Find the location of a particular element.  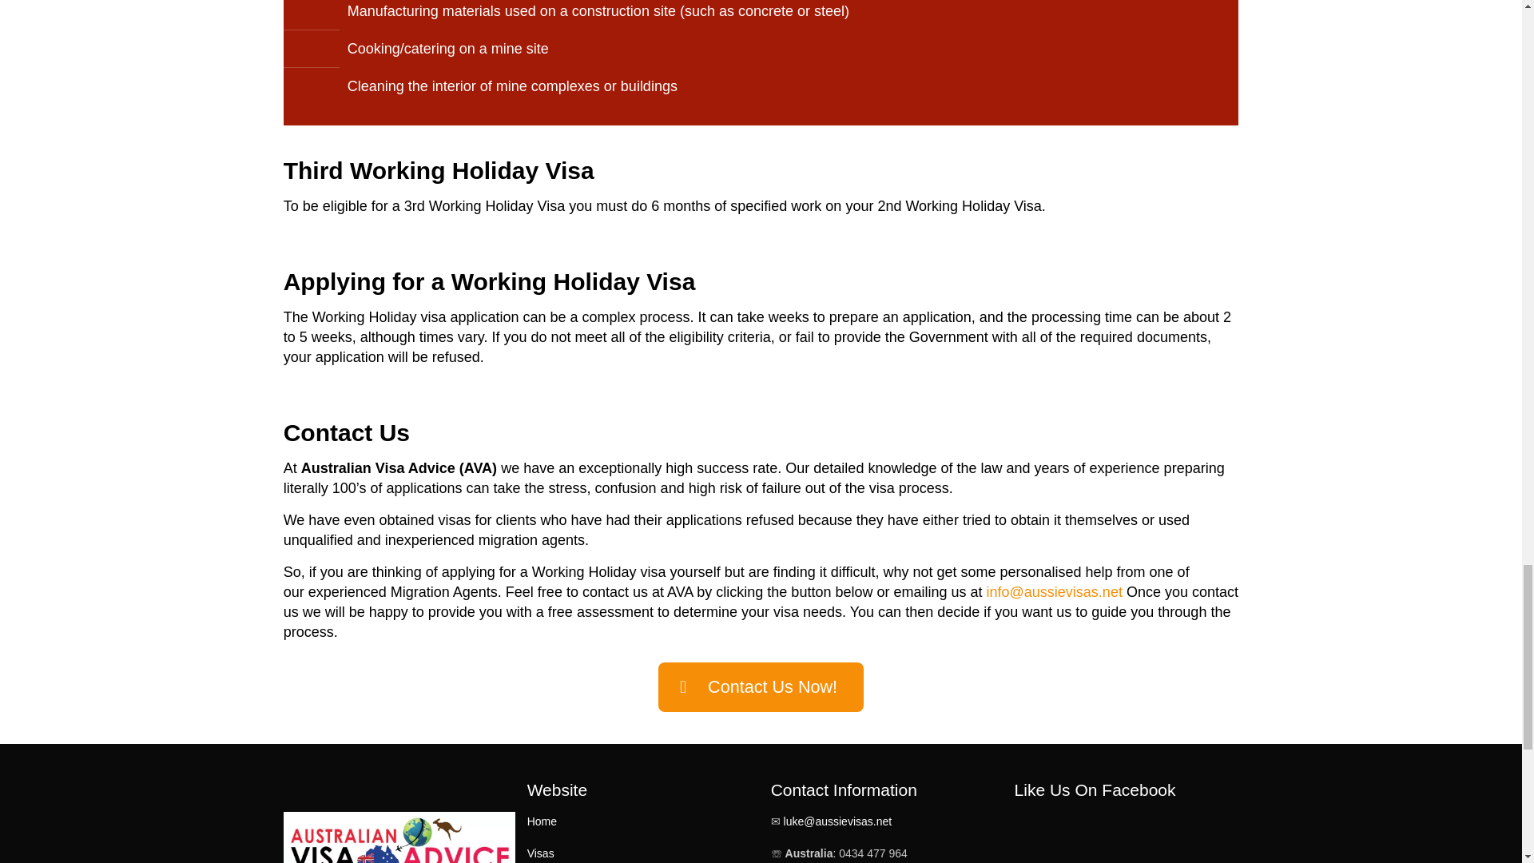

Visas is located at coordinates (540, 853).